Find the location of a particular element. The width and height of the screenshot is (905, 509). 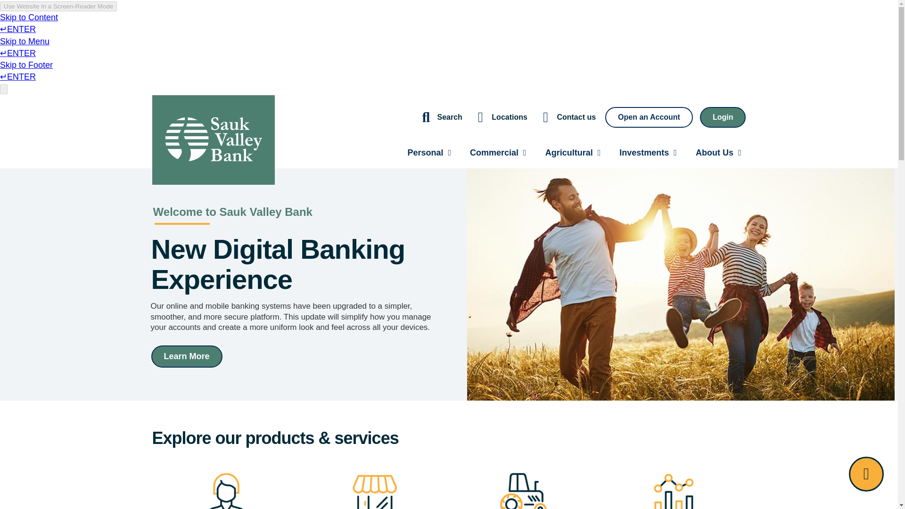

Open an Account is located at coordinates (649, 117).